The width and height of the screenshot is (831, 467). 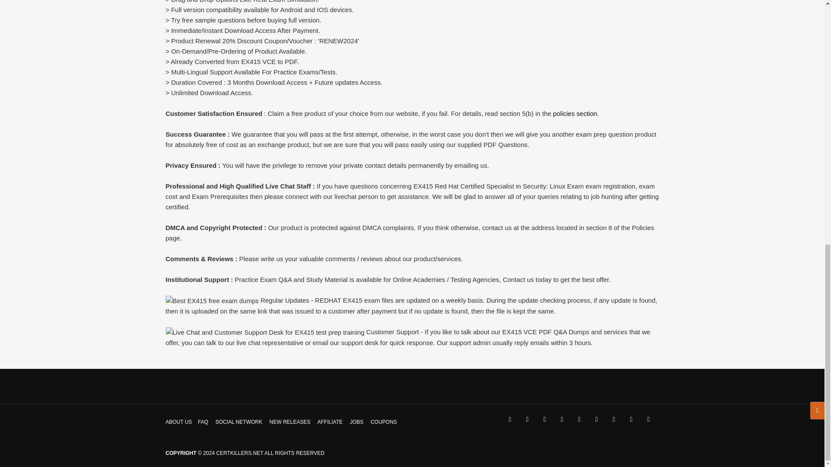 What do you see at coordinates (203, 422) in the screenshot?
I see `FAQ` at bounding box center [203, 422].